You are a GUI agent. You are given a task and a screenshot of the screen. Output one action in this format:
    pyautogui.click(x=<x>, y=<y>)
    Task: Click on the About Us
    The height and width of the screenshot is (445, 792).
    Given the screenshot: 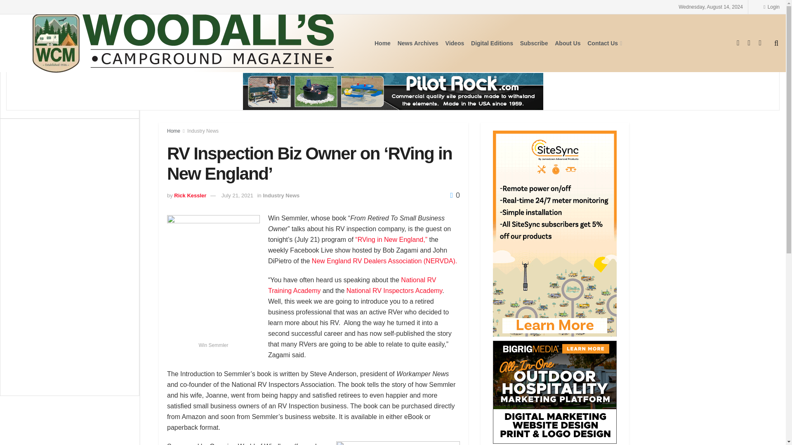 What is the action you would take?
    pyautogui.click(x=568, y=43)
    